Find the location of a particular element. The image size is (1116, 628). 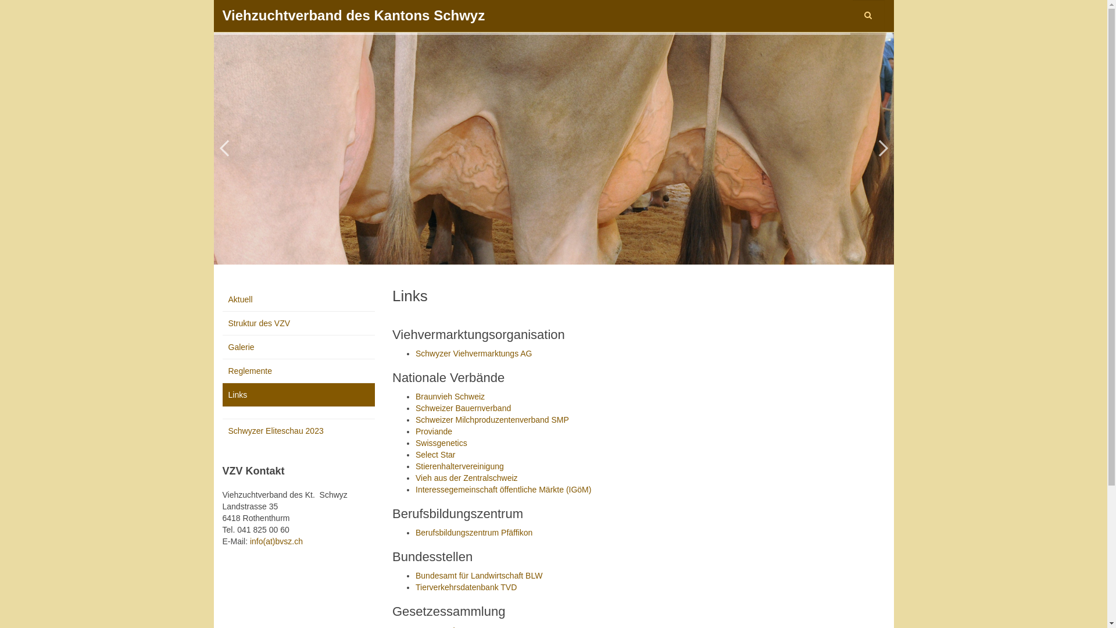

Schwyzer Viehvermarktungs AG is located at coordinates (474, 354).